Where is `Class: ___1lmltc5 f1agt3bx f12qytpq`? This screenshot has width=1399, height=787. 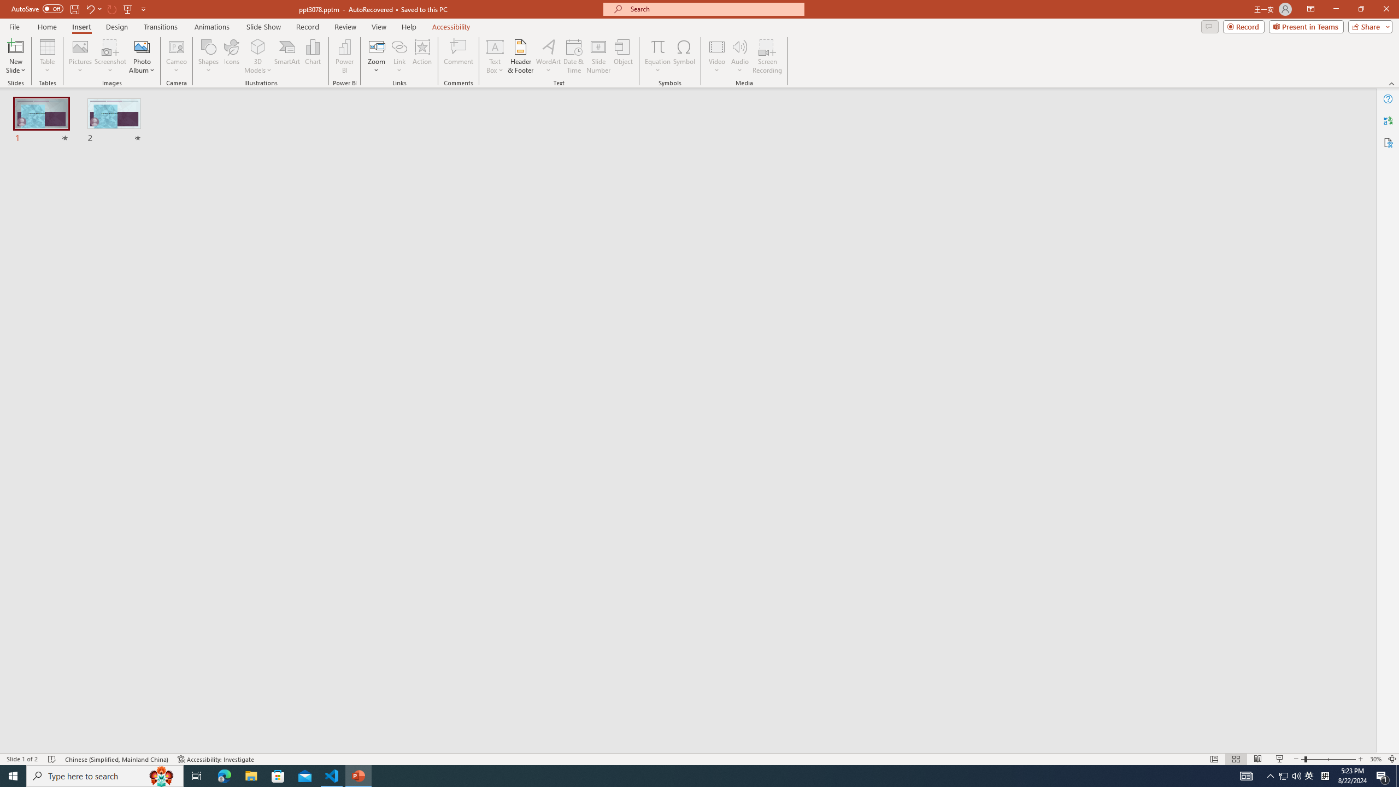 Class: ___1lmltc5 f1agt3bx f12qytpq is located at coordinates (925, 118).